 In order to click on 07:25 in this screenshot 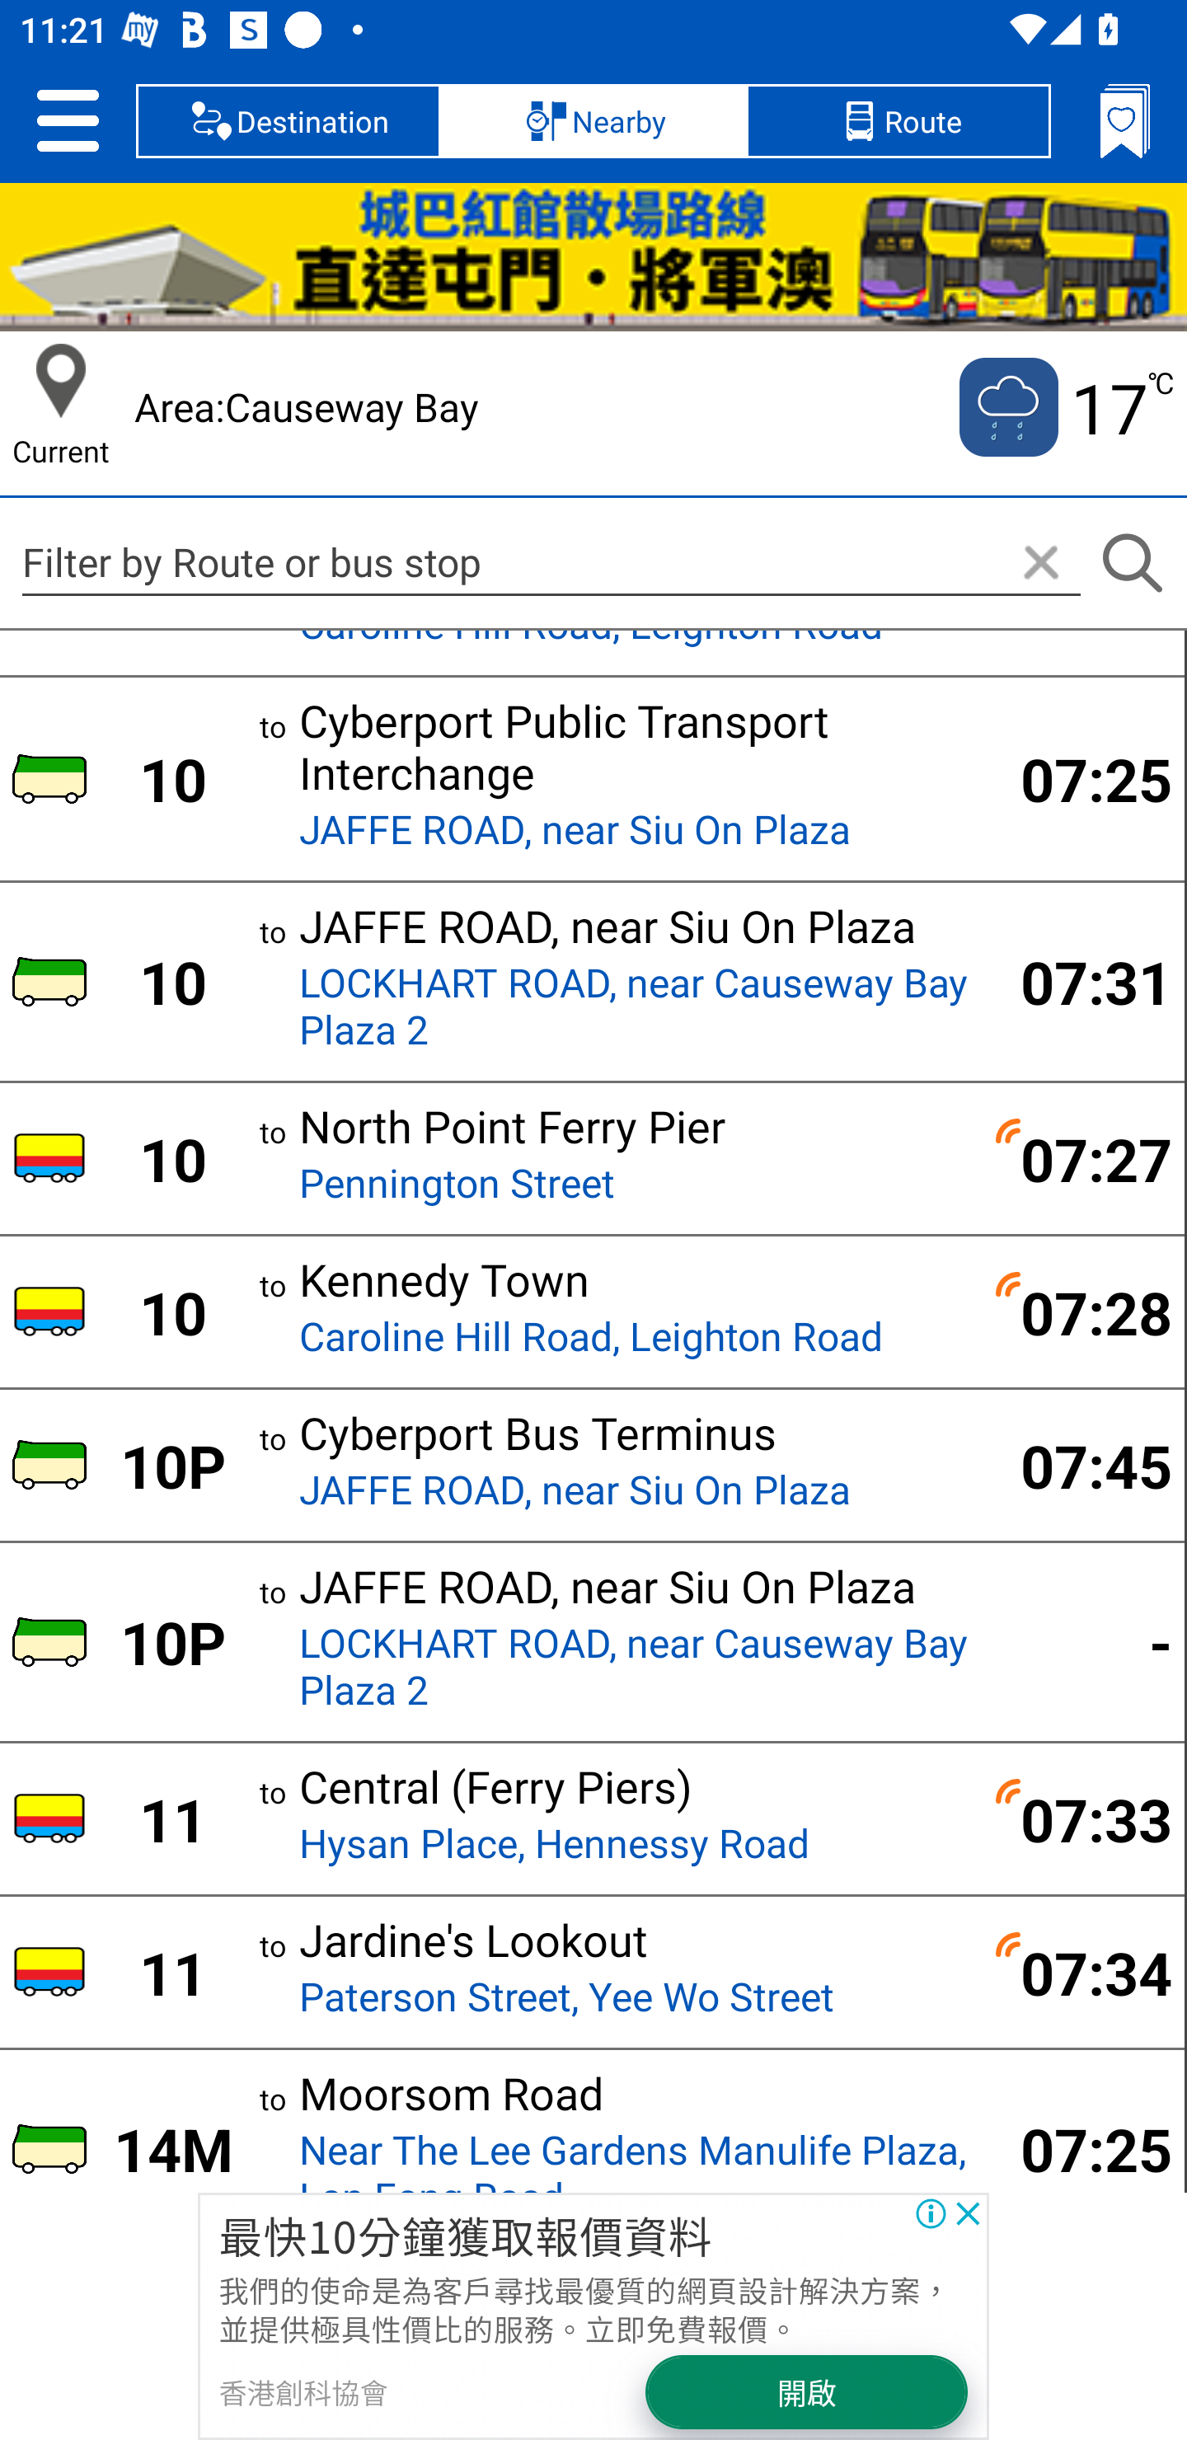, I will do `click(1079, 2148)`.